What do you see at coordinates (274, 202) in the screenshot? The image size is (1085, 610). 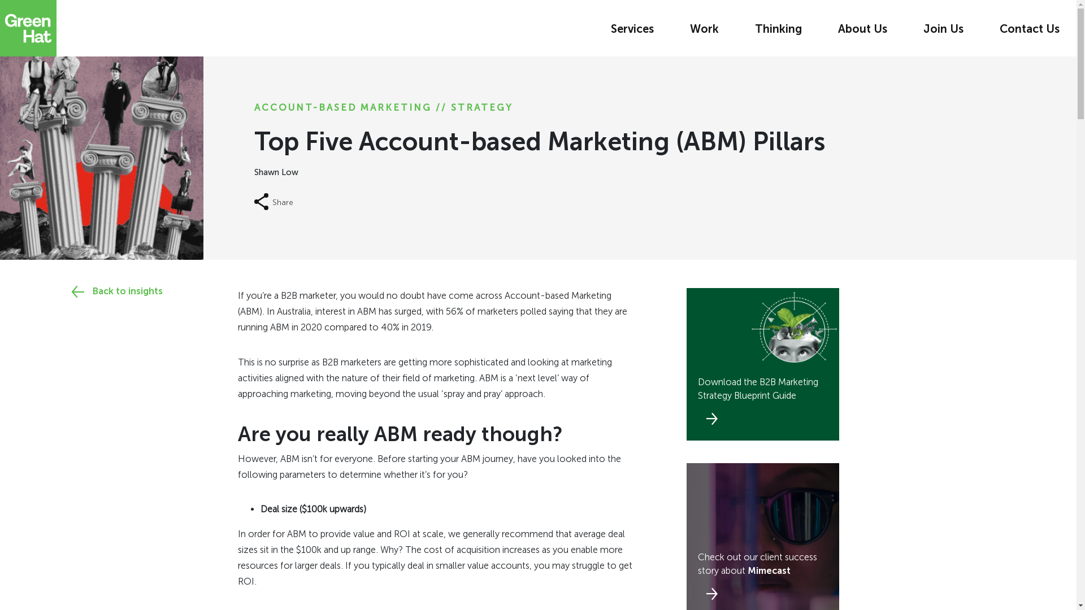 I see `Share` at bounding box center [274, 202].